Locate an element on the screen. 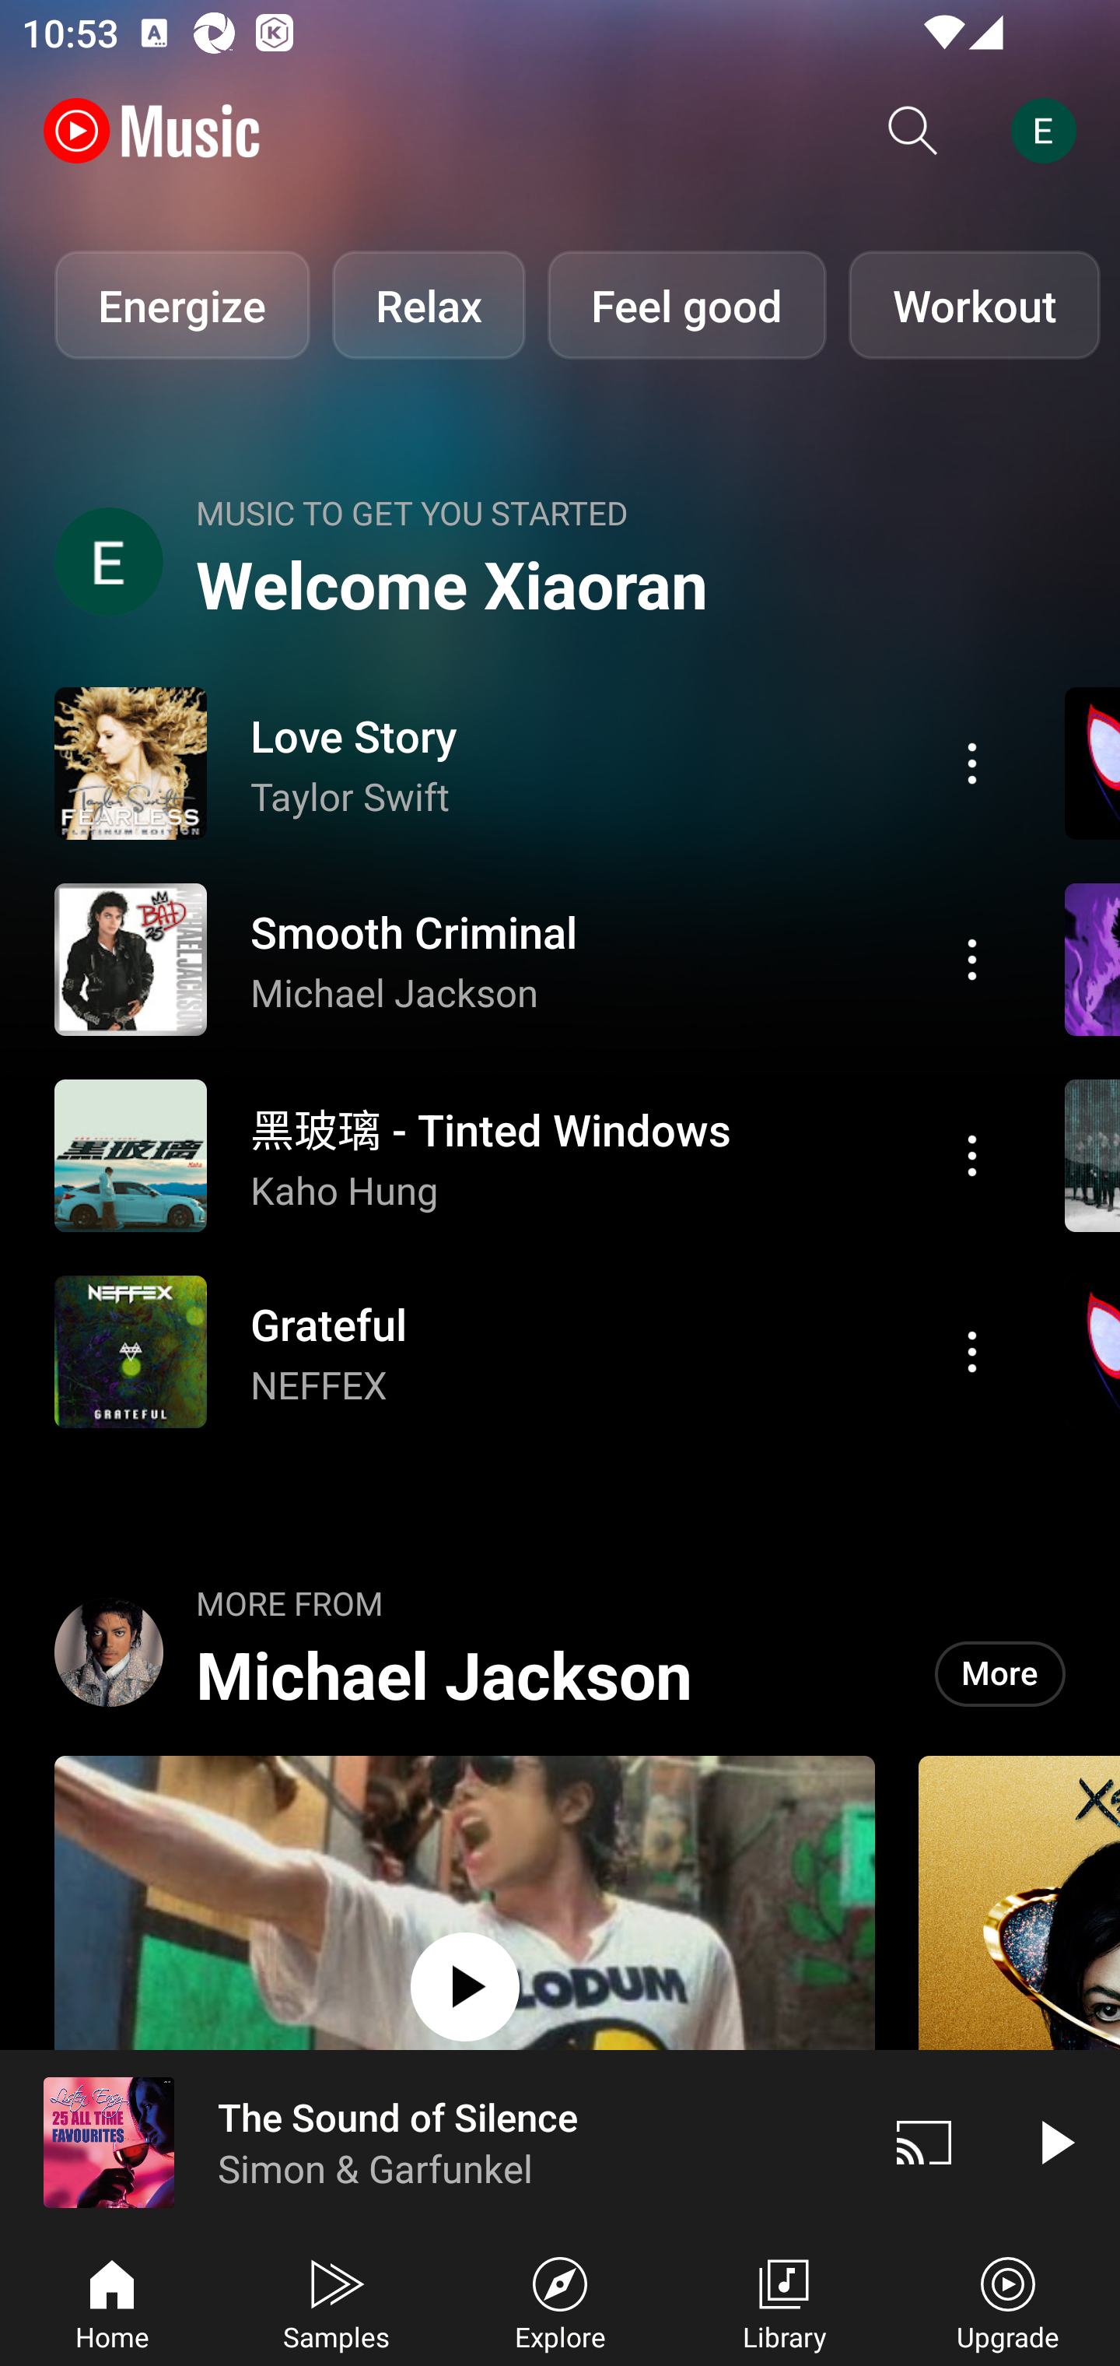 Image resolution: width=1120 pixels, height=2366 pixels. The Sound of Silence Simon & Garfunkel is located at coordinates (429, 2142).